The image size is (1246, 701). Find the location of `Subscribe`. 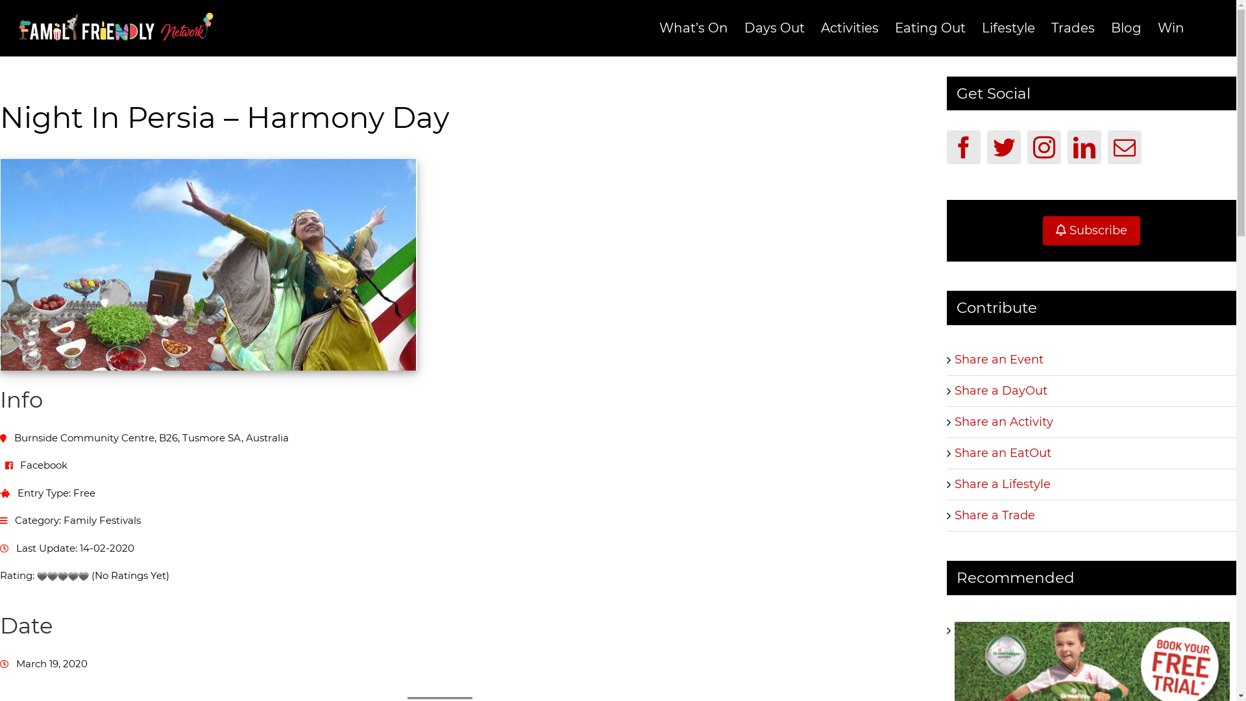

Subscribe is located at coordinates (1092, 231).